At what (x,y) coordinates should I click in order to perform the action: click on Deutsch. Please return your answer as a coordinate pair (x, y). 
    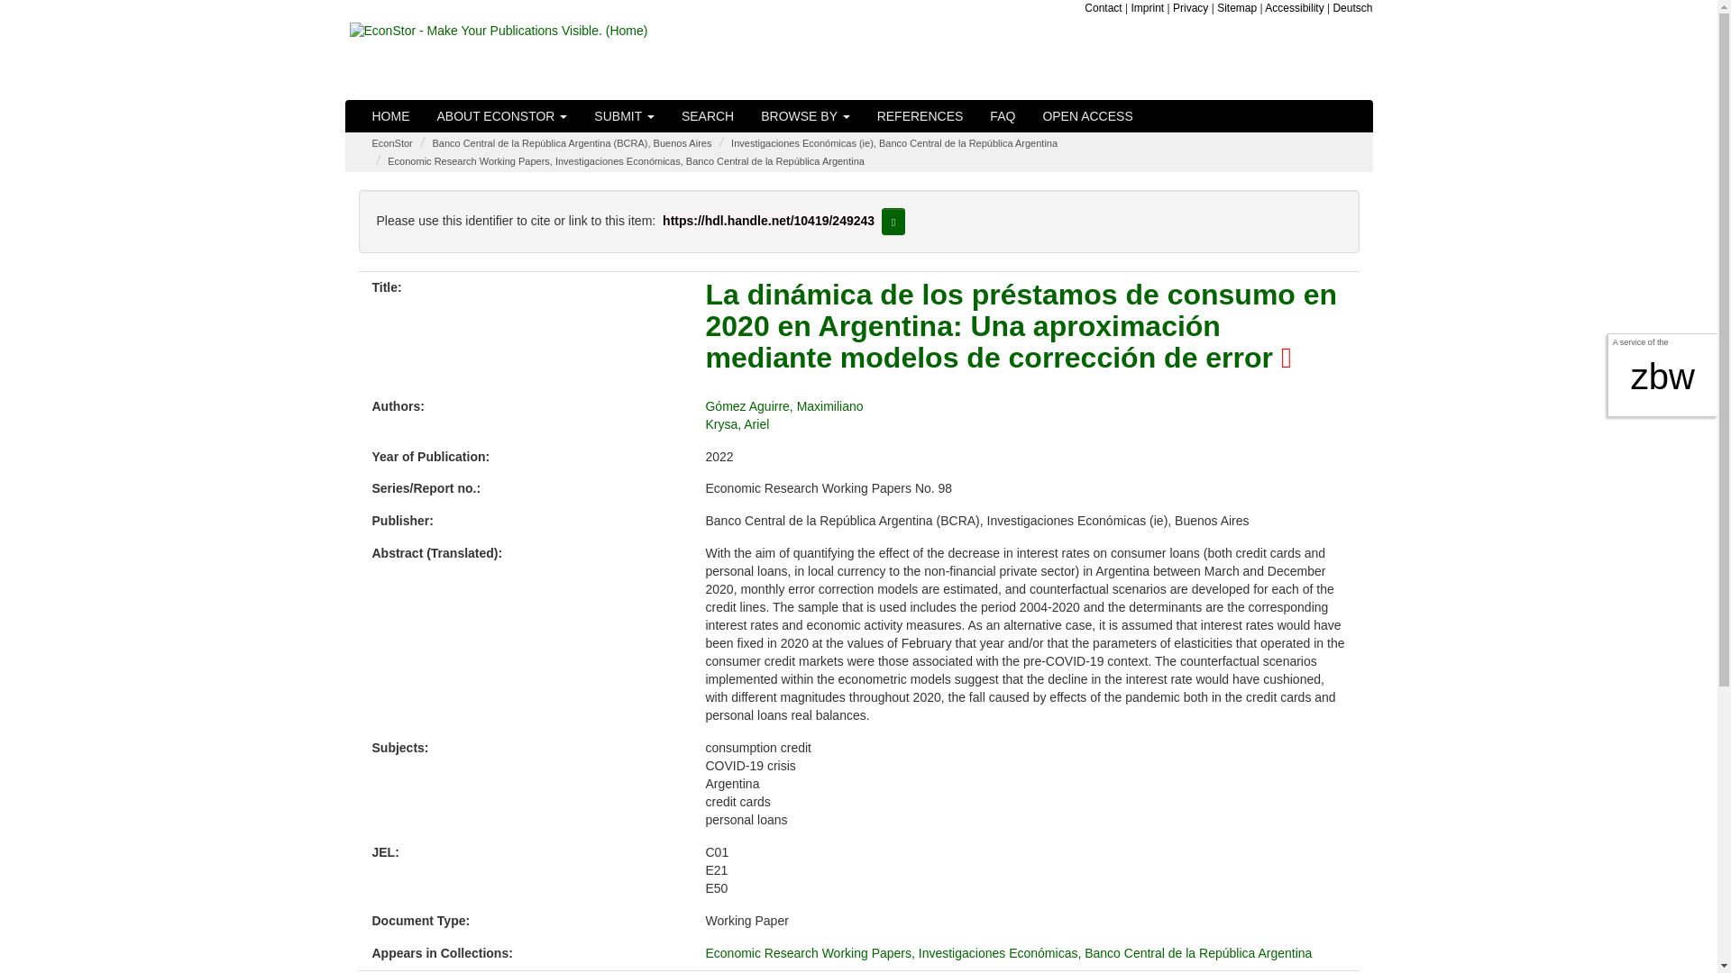
    Looking at the image, I should click on (1352, 8).